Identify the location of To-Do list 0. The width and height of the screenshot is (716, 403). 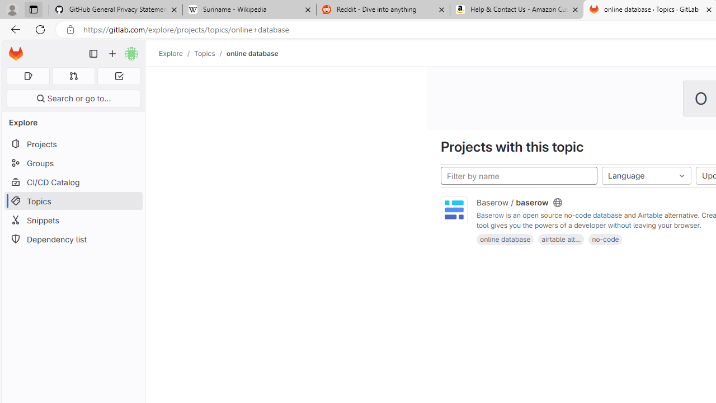
(119, 76).